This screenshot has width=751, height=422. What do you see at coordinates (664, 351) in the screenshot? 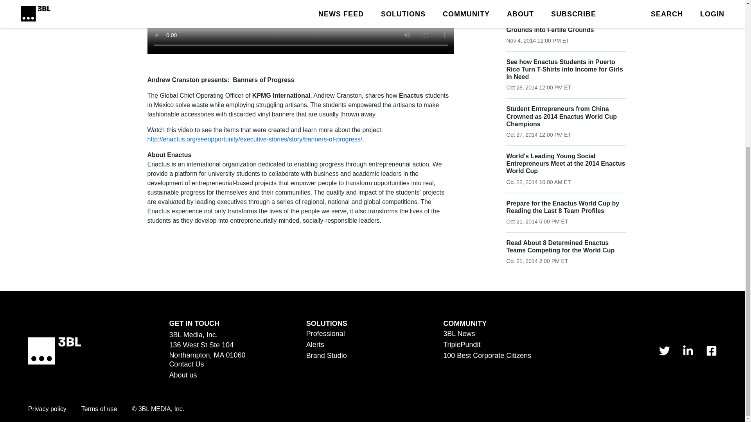
I see `link to 3 B L Media's Twitter` at bounding box center [664, 351].